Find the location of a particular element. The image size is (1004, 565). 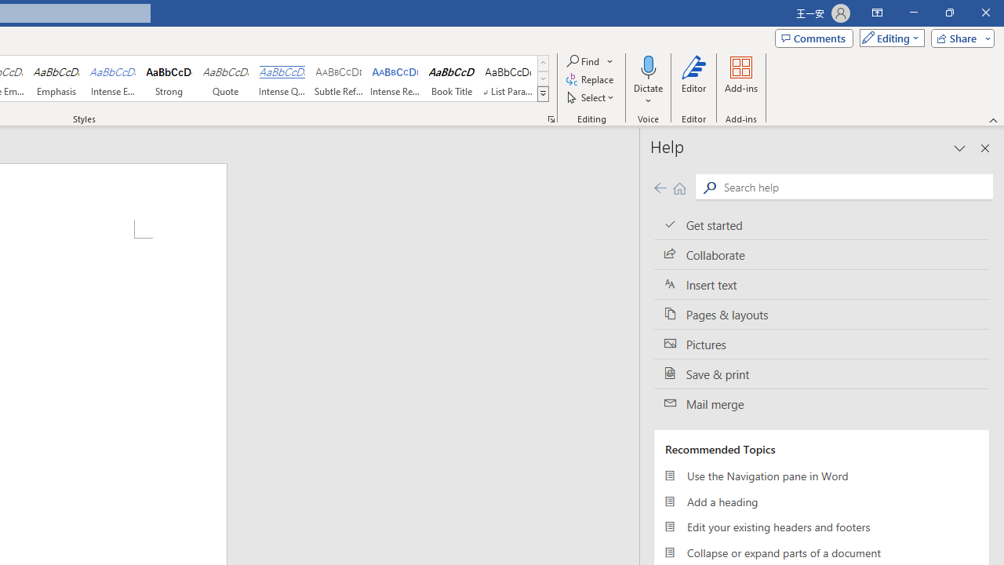

Close pane is located at coordinates (985, 148).